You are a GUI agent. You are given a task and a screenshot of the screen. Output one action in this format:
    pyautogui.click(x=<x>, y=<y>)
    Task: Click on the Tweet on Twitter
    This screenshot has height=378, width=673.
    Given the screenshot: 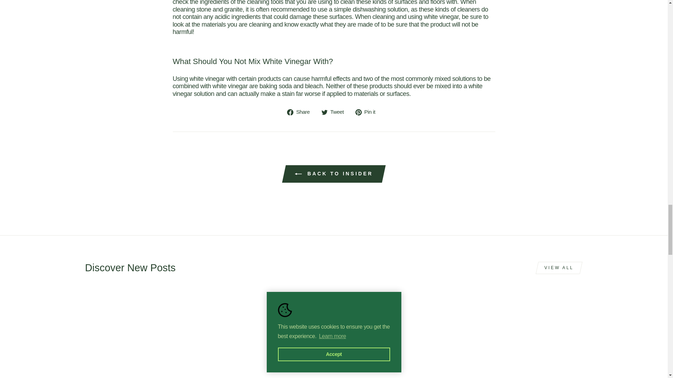 What is the action you would take?
    pyautogui.click(x=335, y=112)
    